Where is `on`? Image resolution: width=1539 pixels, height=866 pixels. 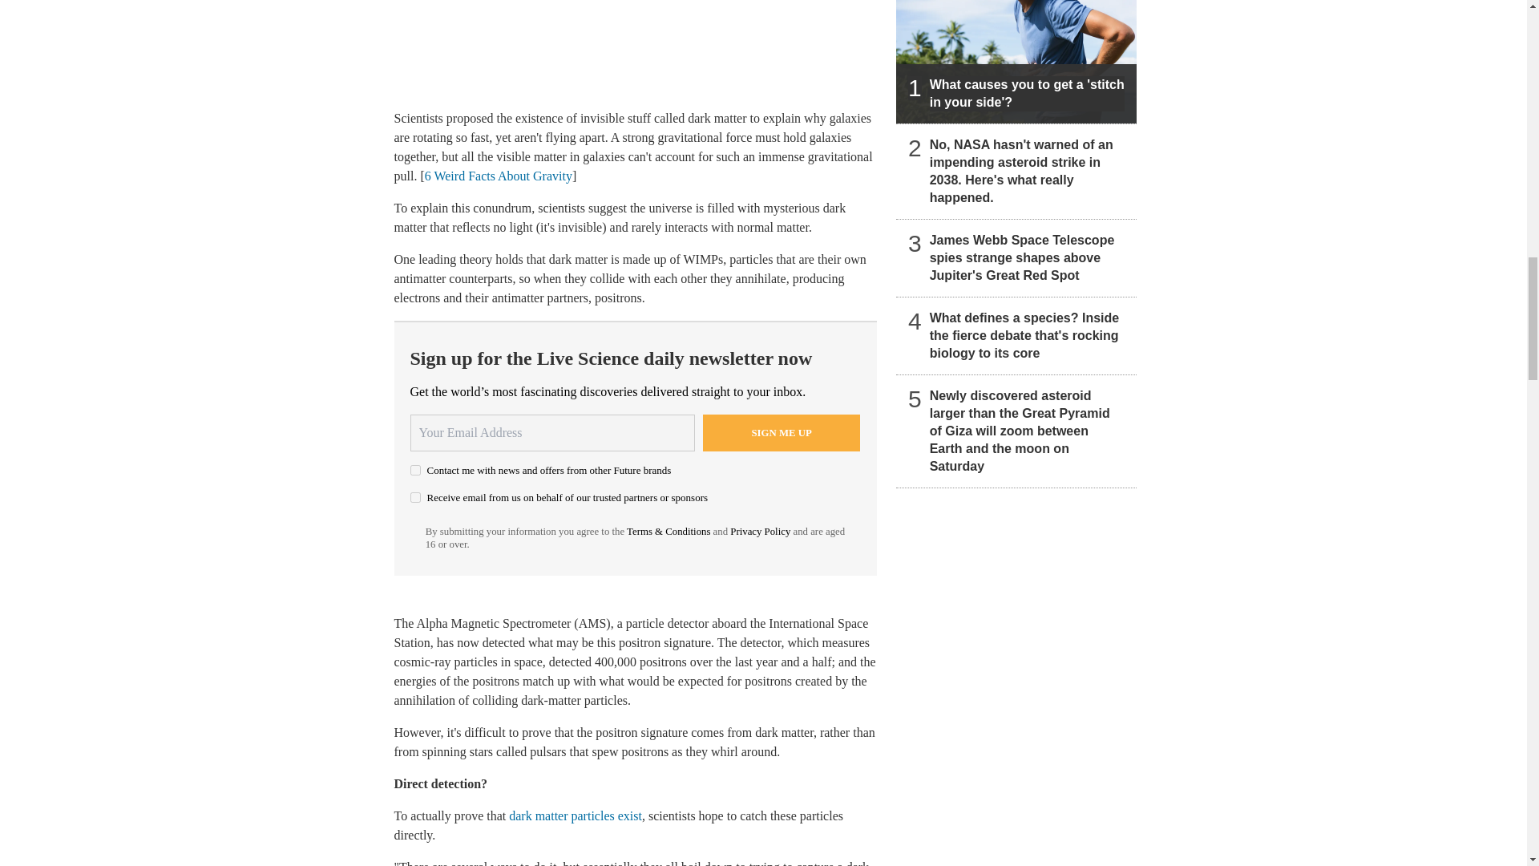
on is located at coordinates (415, 470).